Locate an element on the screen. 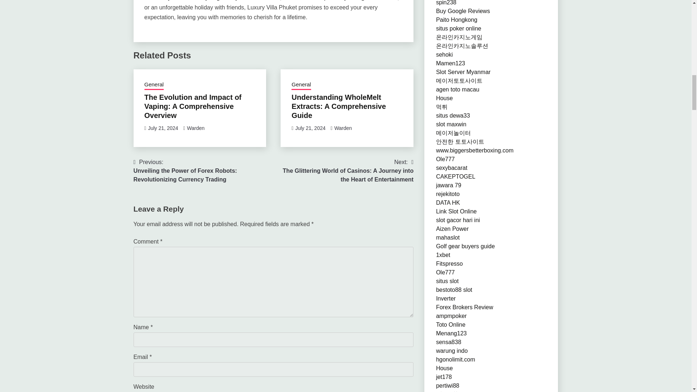 The width and height of the screenshot is (697, 392). The Evolution and Impact of Vaping: A Comprehensive Overview is located at coordinates (193, 106).